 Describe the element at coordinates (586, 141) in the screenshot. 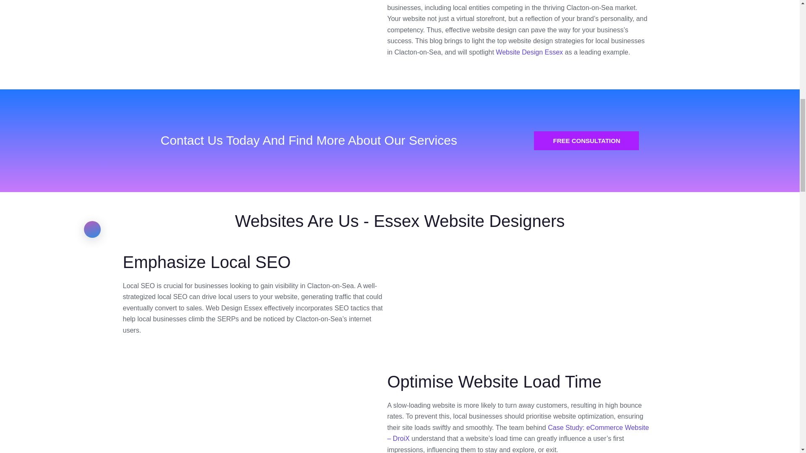

I see `FREE CONSULTATION` at that location.